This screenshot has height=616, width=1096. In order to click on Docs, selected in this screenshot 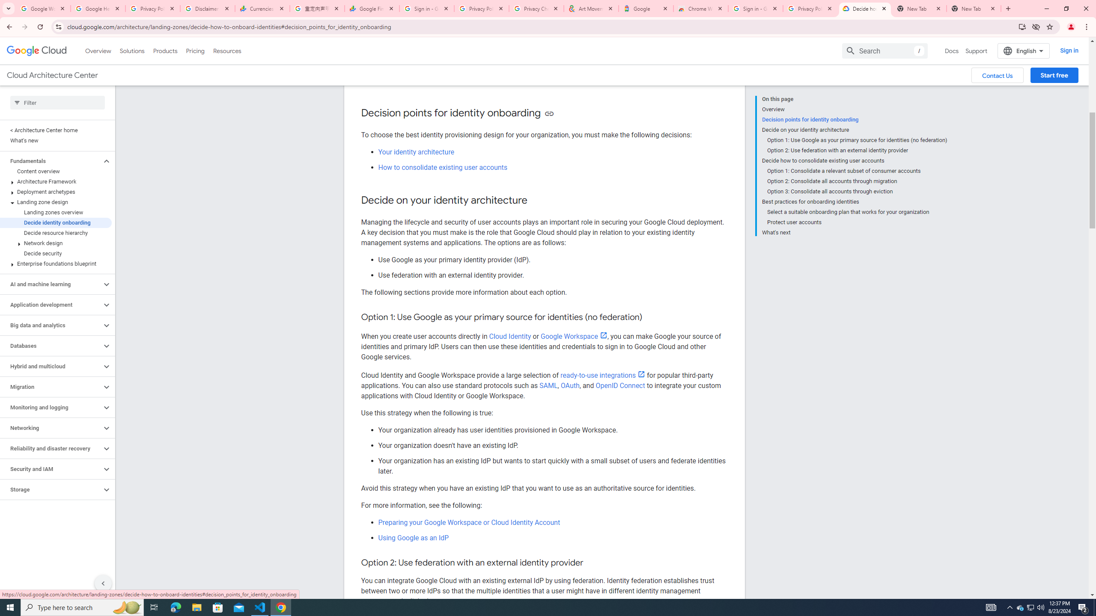, I will do `click(952, 50)`.